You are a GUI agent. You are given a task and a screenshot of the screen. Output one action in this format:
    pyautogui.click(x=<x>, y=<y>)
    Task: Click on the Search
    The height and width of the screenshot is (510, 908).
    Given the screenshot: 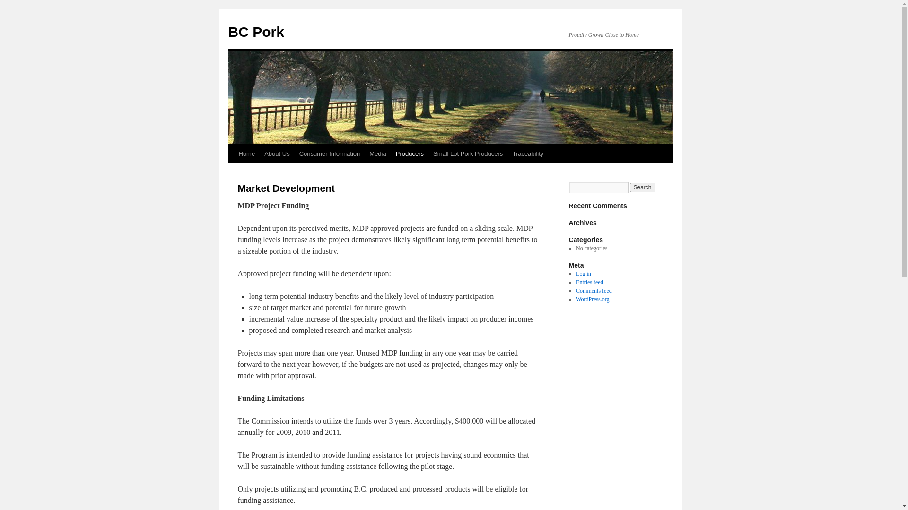 What is the action you would take?
    pyautogui.click(x=643, y=187)
    